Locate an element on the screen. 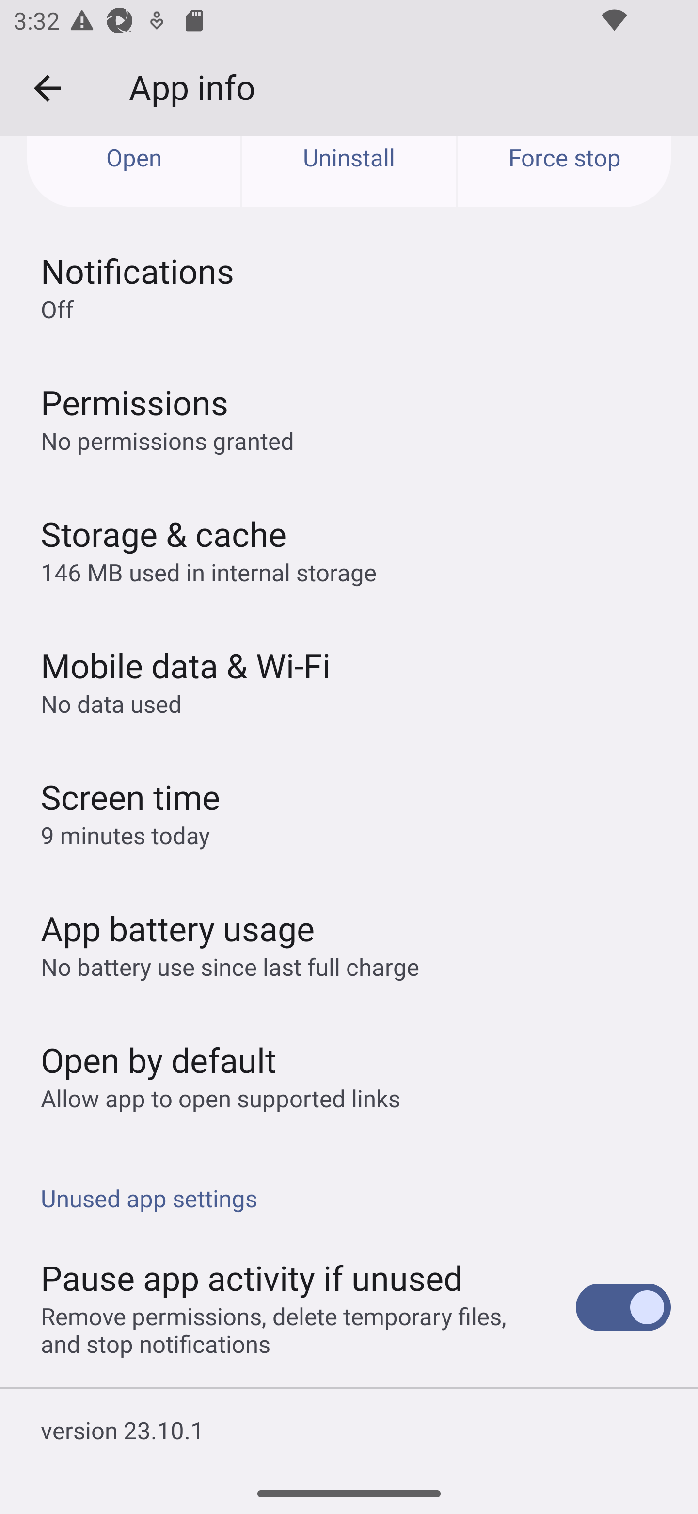 This screenshot has height=1514, width=698. Storage & cache 146 MB used in internal storage is located at coordinates (349, 549).